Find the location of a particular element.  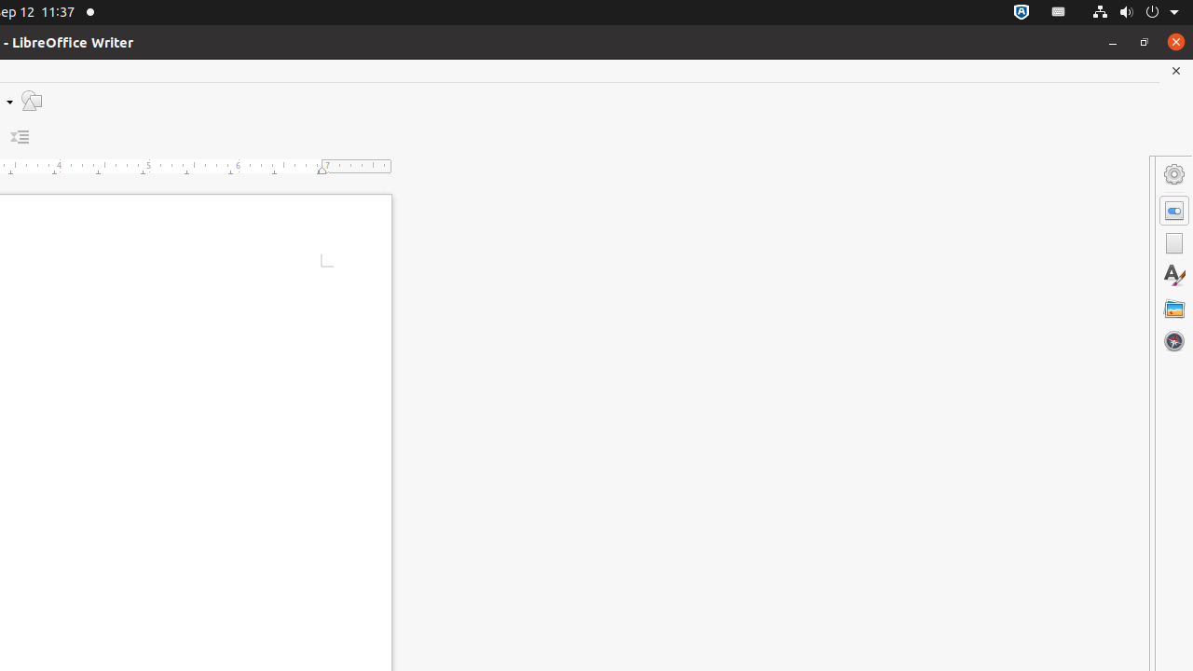

org.kde.StatusNotifierItem-14077-1 is located at coordinates (1059, 13).